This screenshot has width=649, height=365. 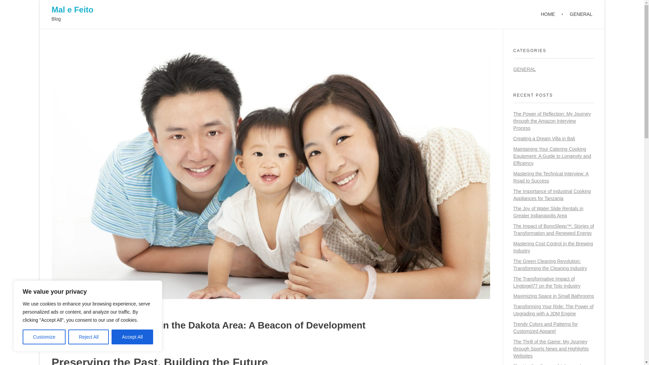 What do you see at coordinates (548, 212) in the screenshot?
I see `The Joy of Water Slide Rentals in Greater Indianapolis Area` at bounding box center [548, 212].